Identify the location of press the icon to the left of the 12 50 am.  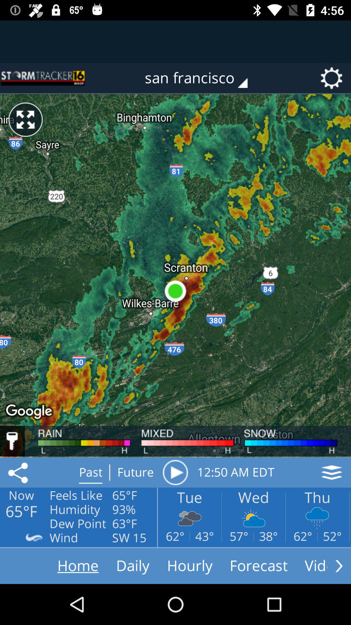
(175, 472).